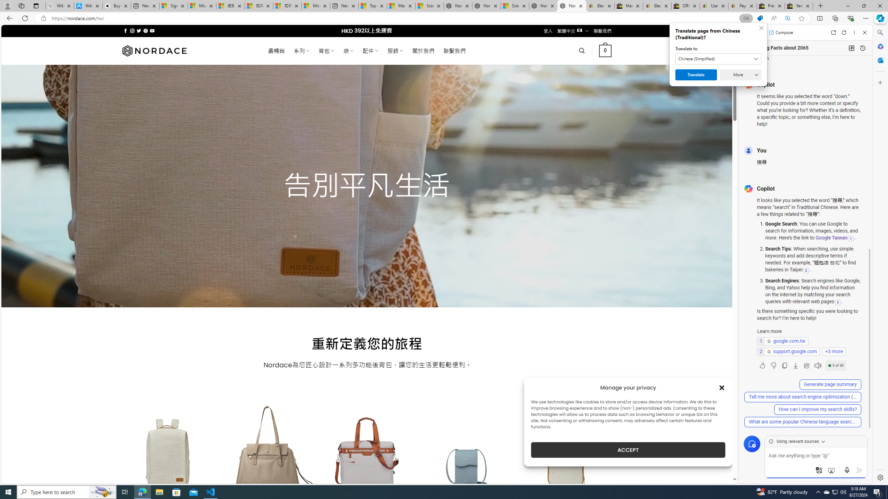 The width and height of the screenshot is (888, 499). Describe the element at coordinates (696, 75) in the screenshot. I see `Translate` at that location.